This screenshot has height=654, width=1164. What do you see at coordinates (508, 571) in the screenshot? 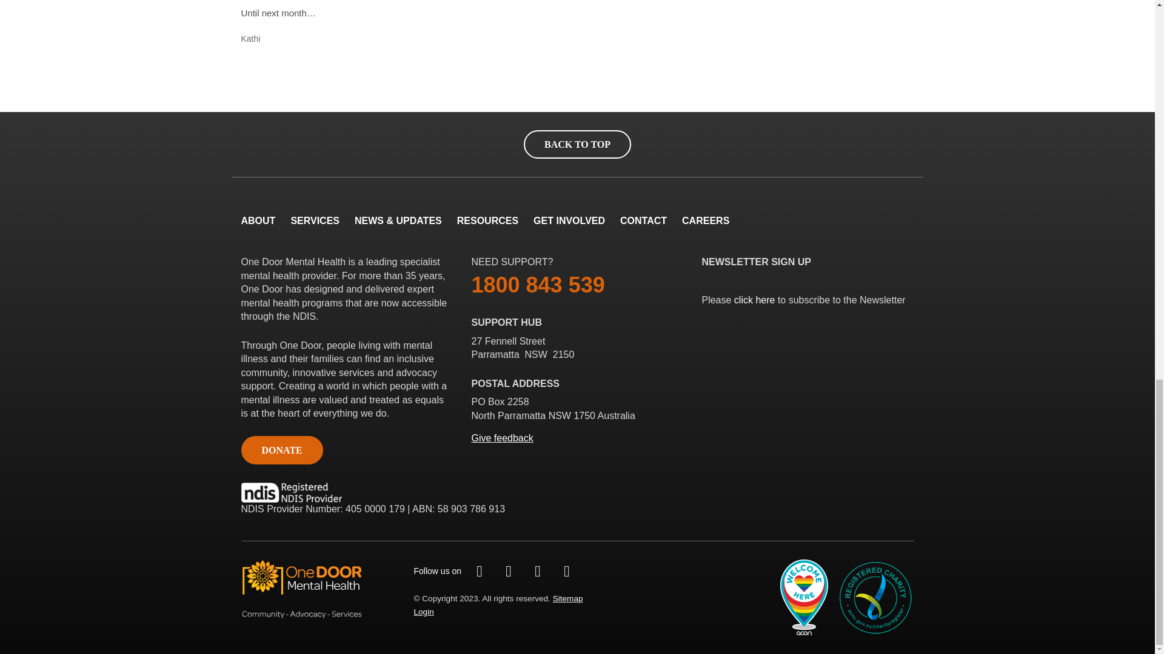
I see `Linkedin` at bounding box center [508, 571].